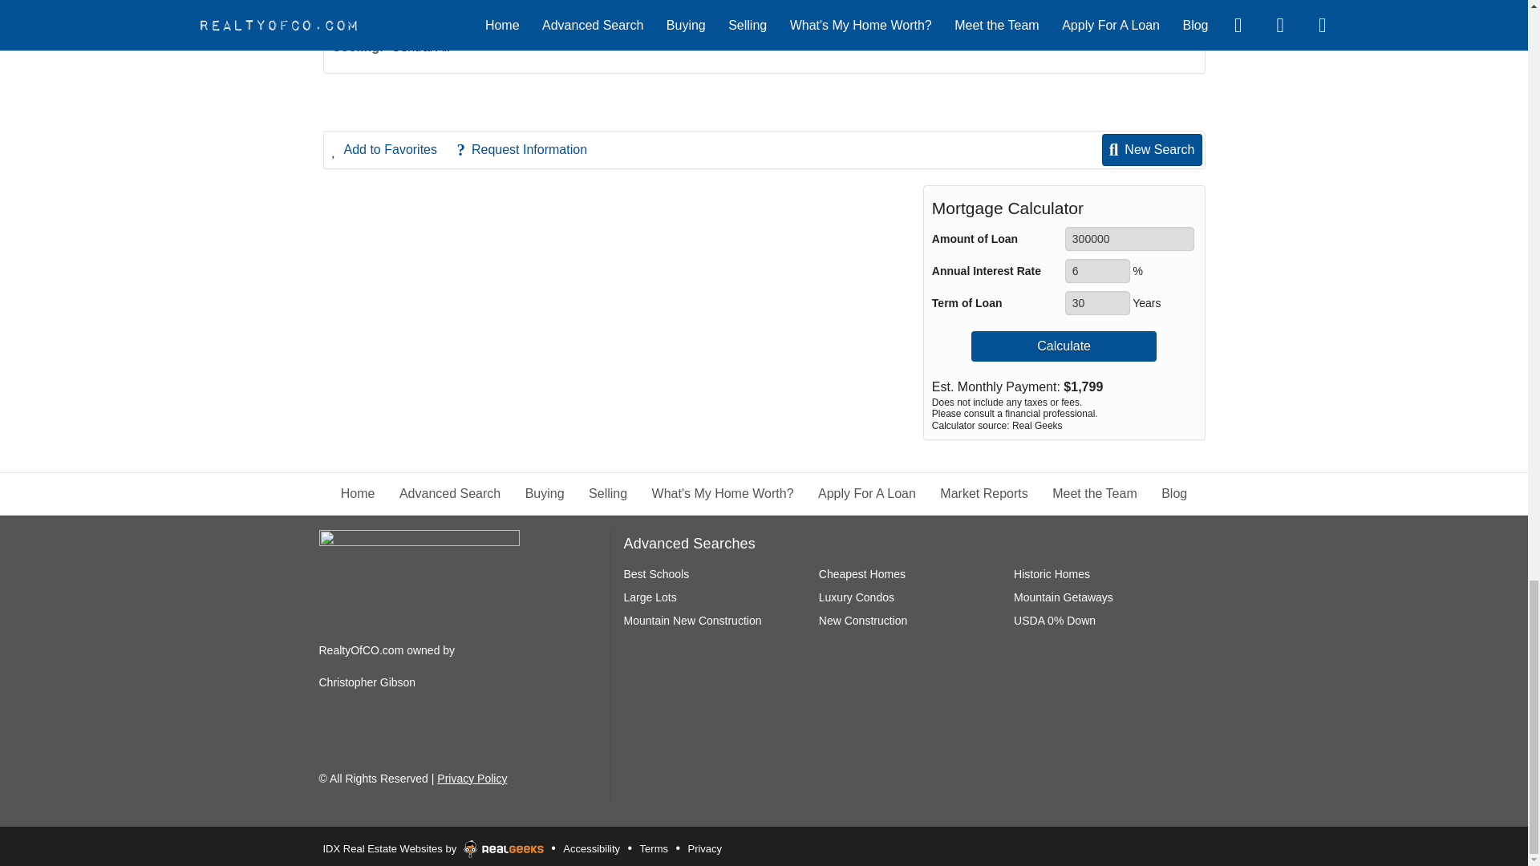  I want to click on 300000, so click(1129, 239).